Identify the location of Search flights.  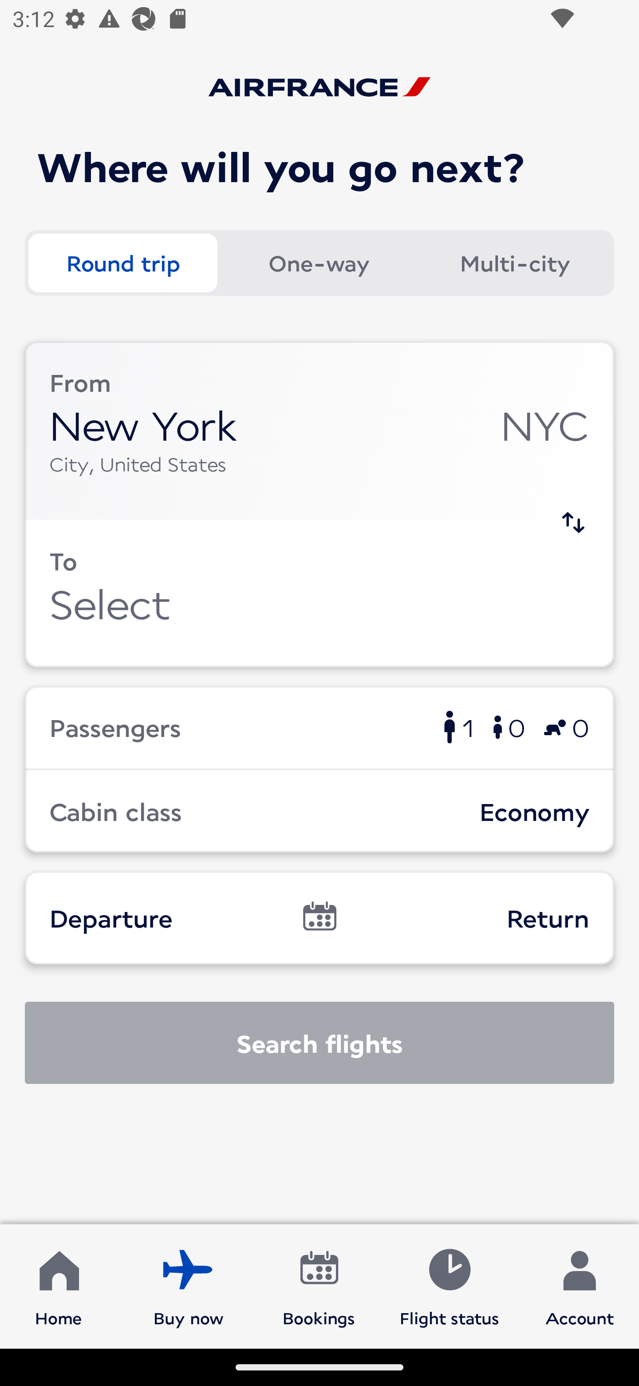
(319, 1043).